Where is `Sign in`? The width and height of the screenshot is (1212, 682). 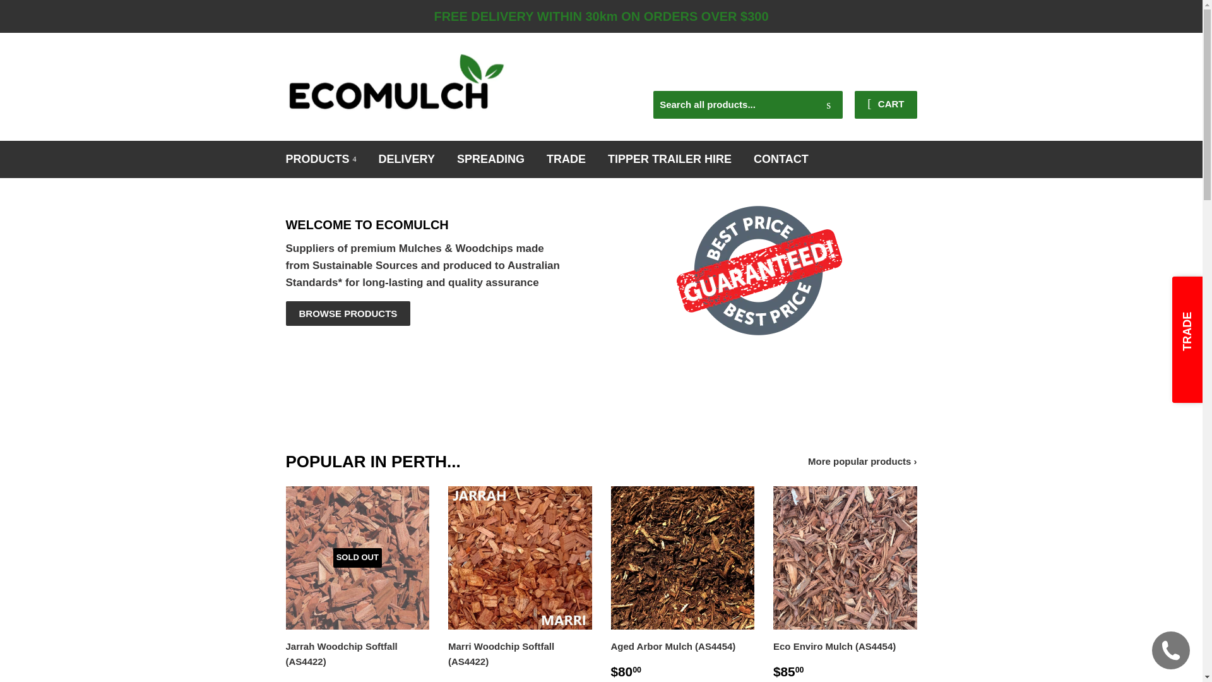
Sign in is located at coordinates (814, 75).